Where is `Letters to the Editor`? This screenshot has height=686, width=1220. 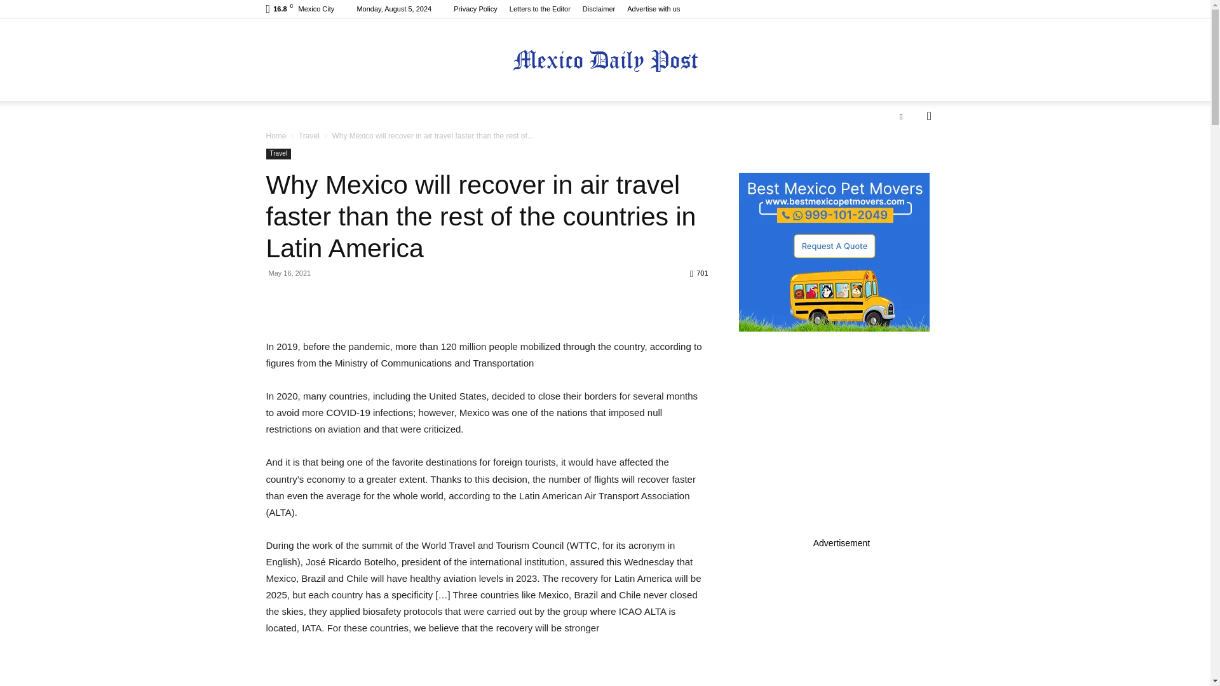 Letters to the Editor is located at coordinates (540, 9).